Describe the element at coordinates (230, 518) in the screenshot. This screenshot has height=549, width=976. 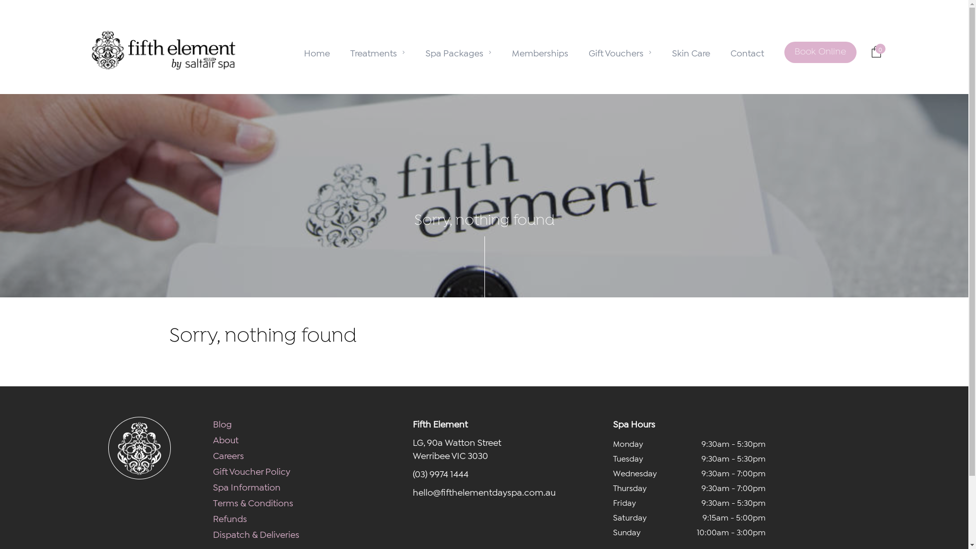
I see `Refunds` at that location.